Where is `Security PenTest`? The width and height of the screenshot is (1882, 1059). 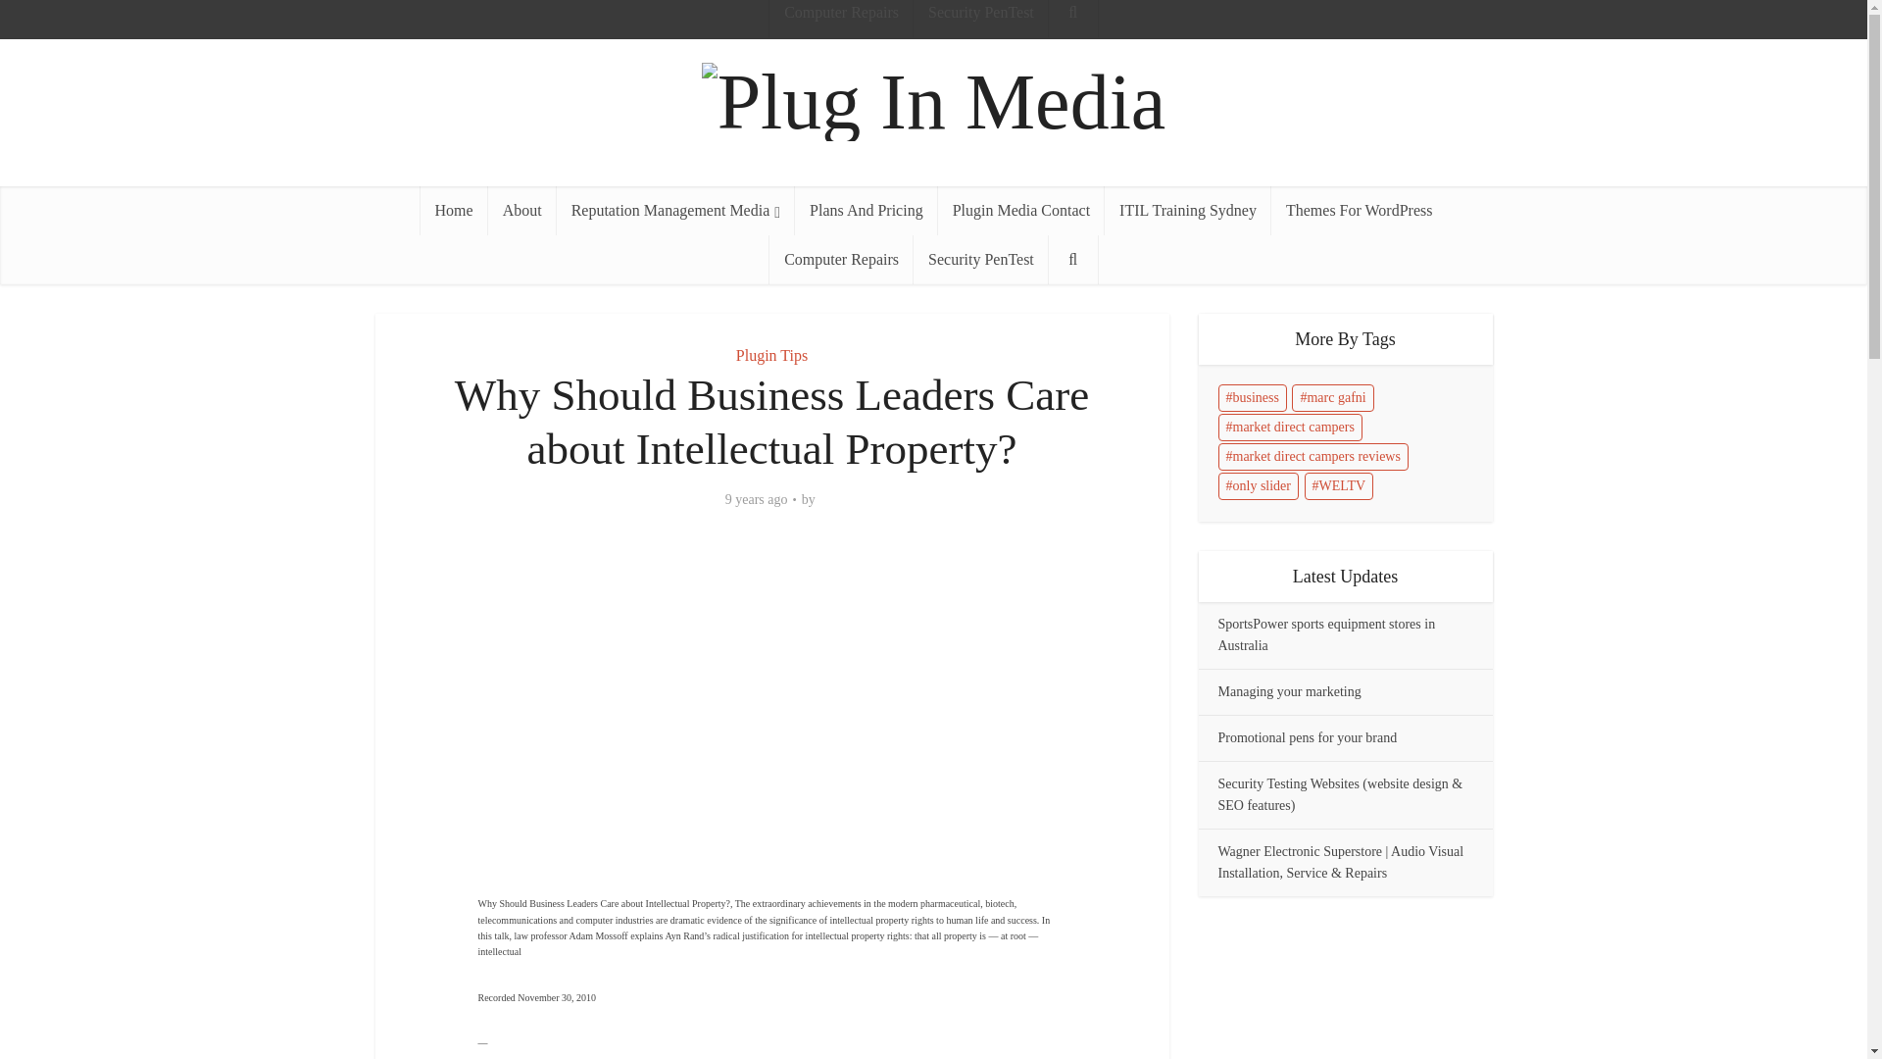 Security PenTest is located at coordinates (980, 18).